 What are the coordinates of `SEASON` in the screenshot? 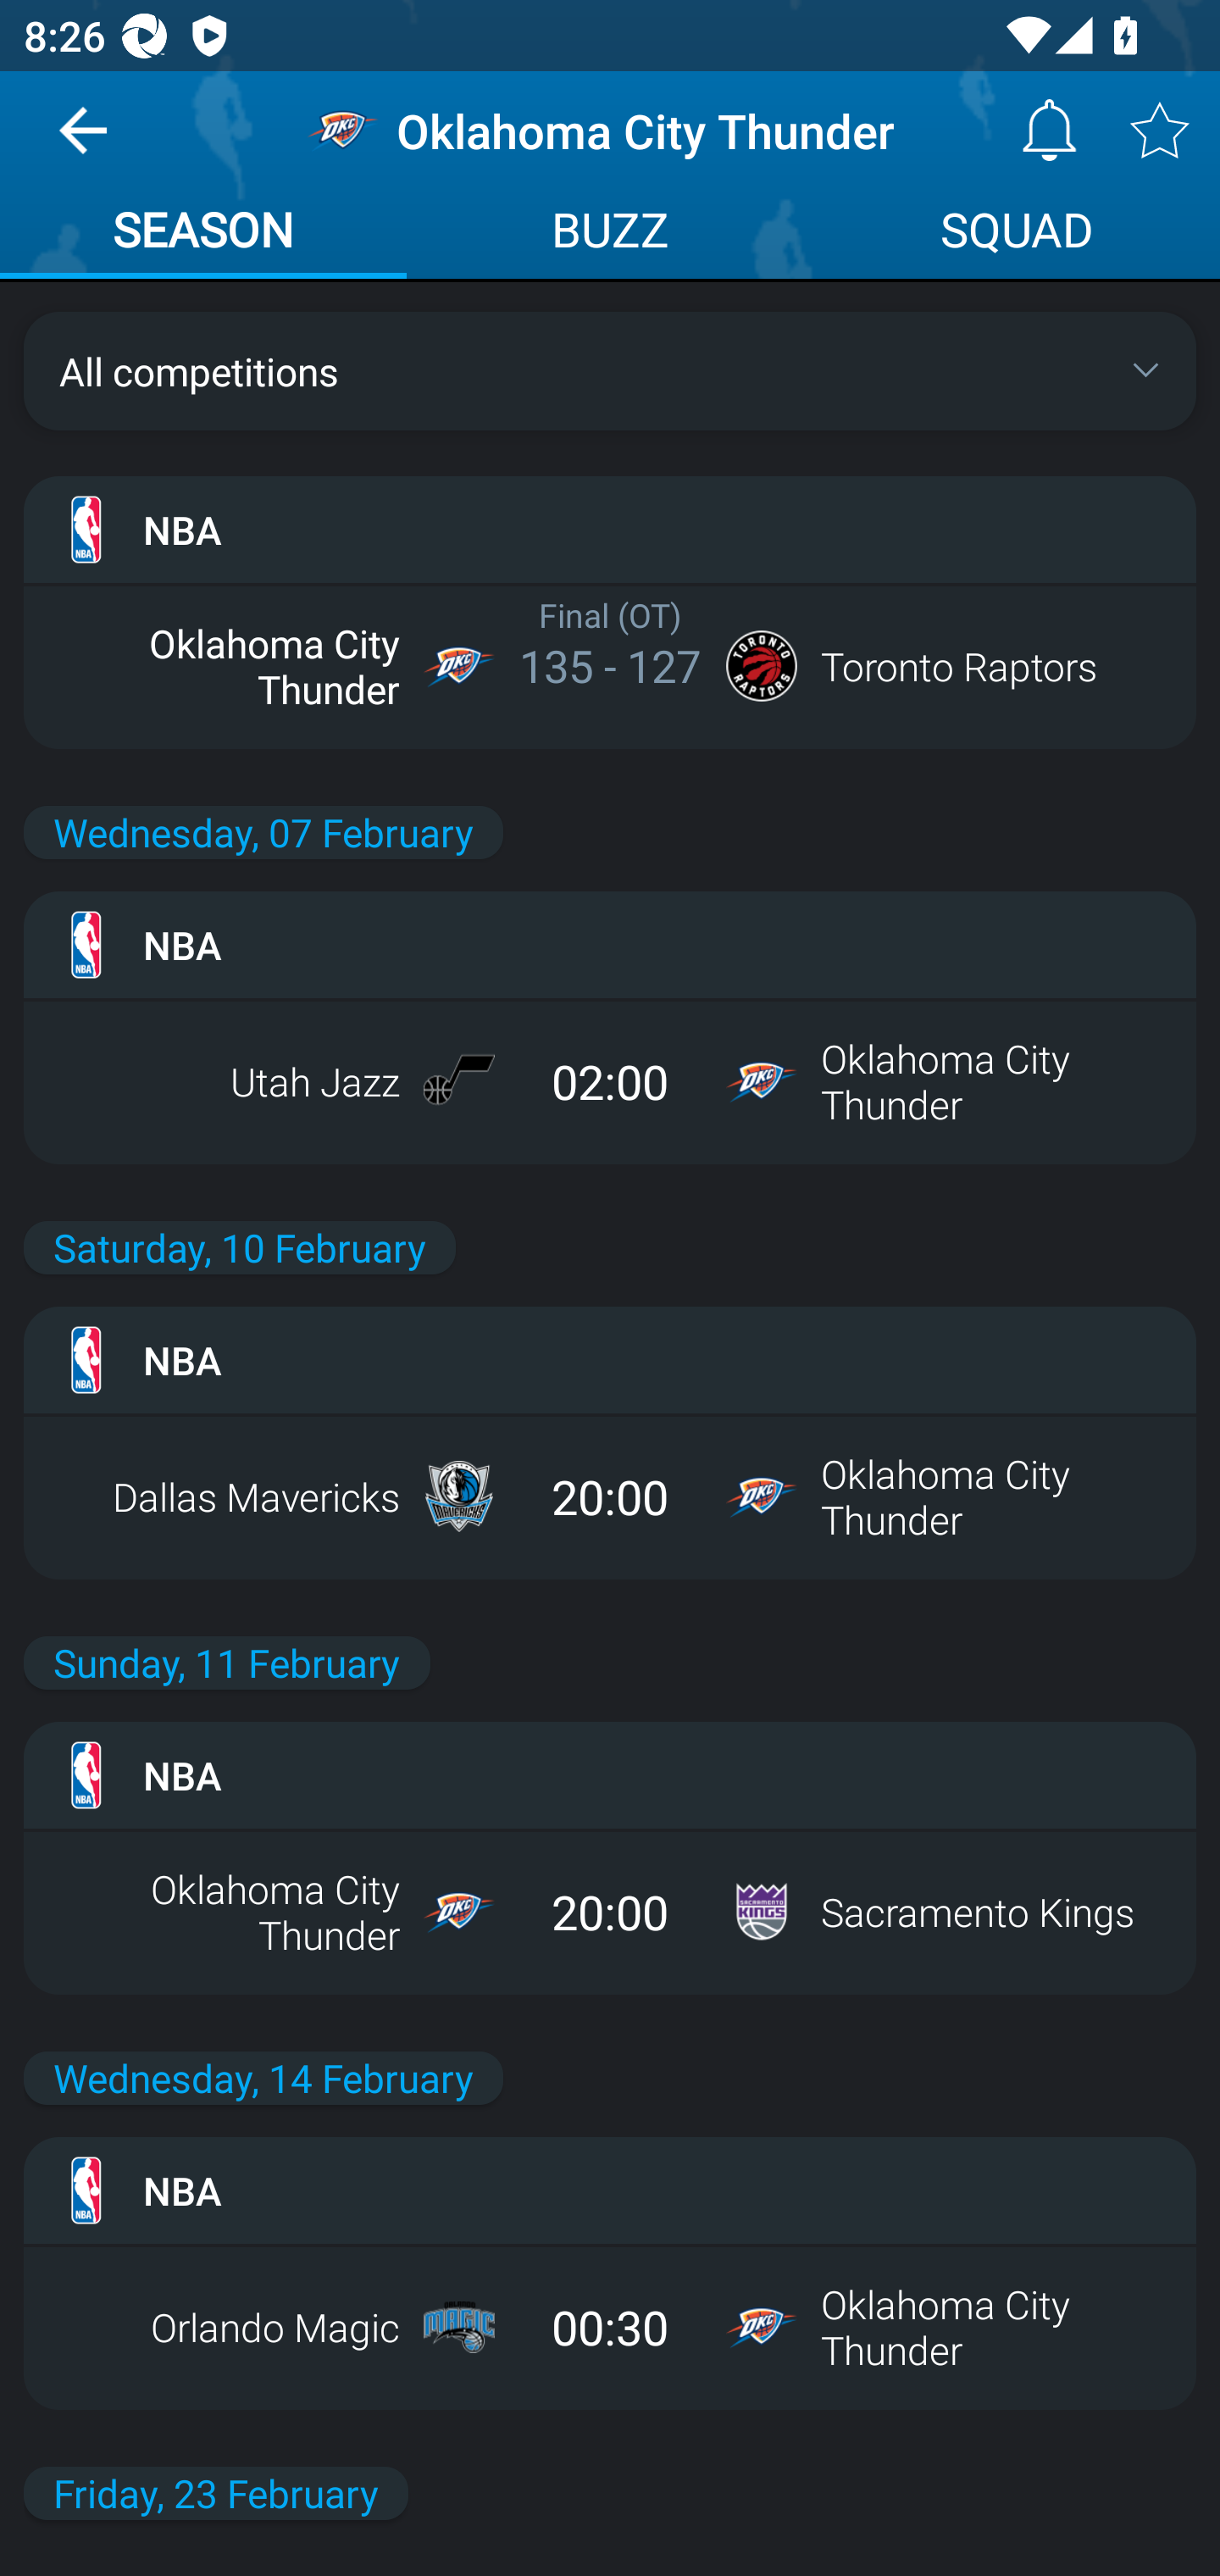 It's located at (203, 234).